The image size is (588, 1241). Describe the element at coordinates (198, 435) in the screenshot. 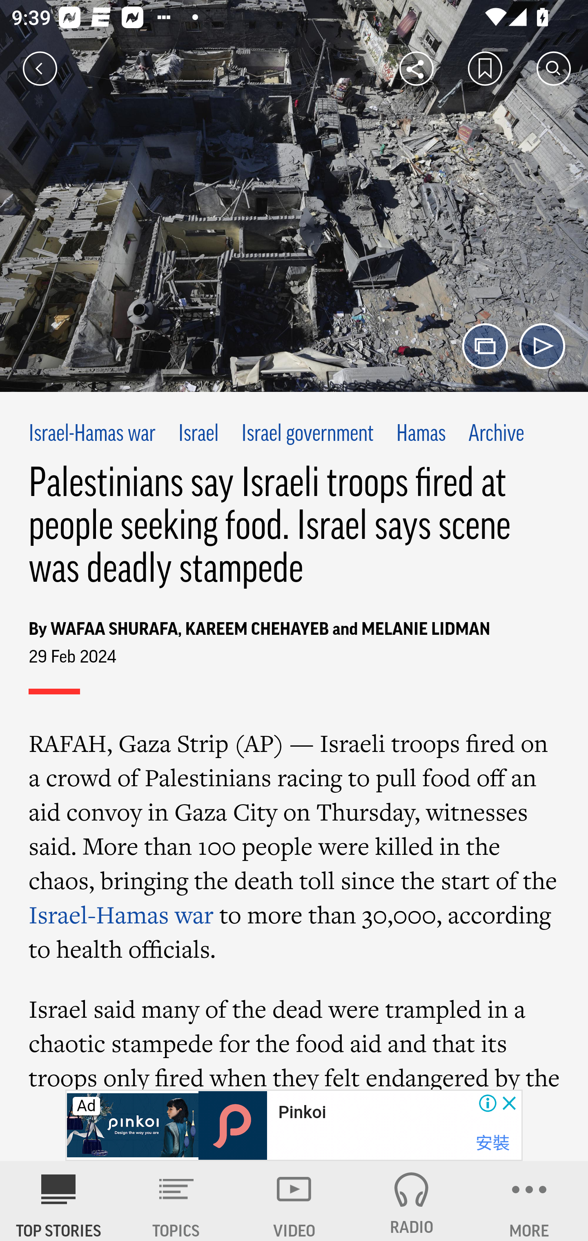

I see `Israel` at that location.